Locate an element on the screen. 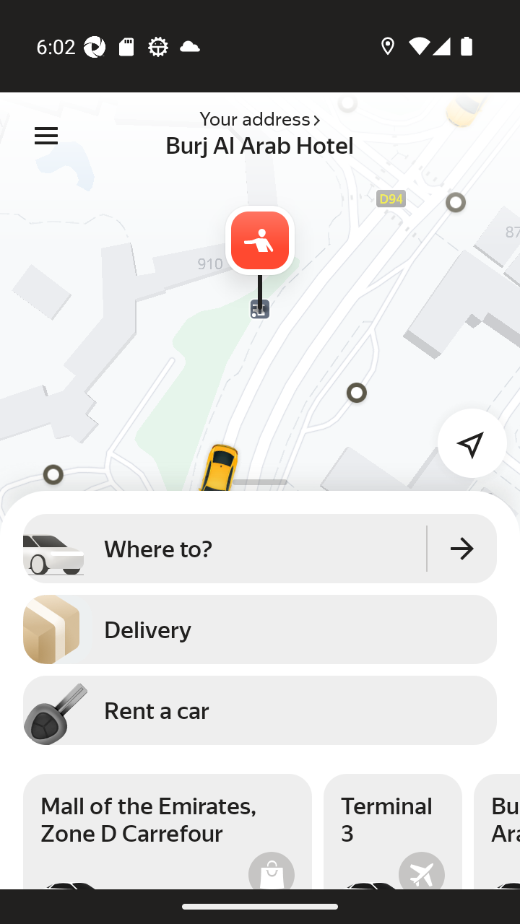 This screenshot has width=520, height=924. Where to? Where to? To the choice of address is located at coordinates (260, 548).